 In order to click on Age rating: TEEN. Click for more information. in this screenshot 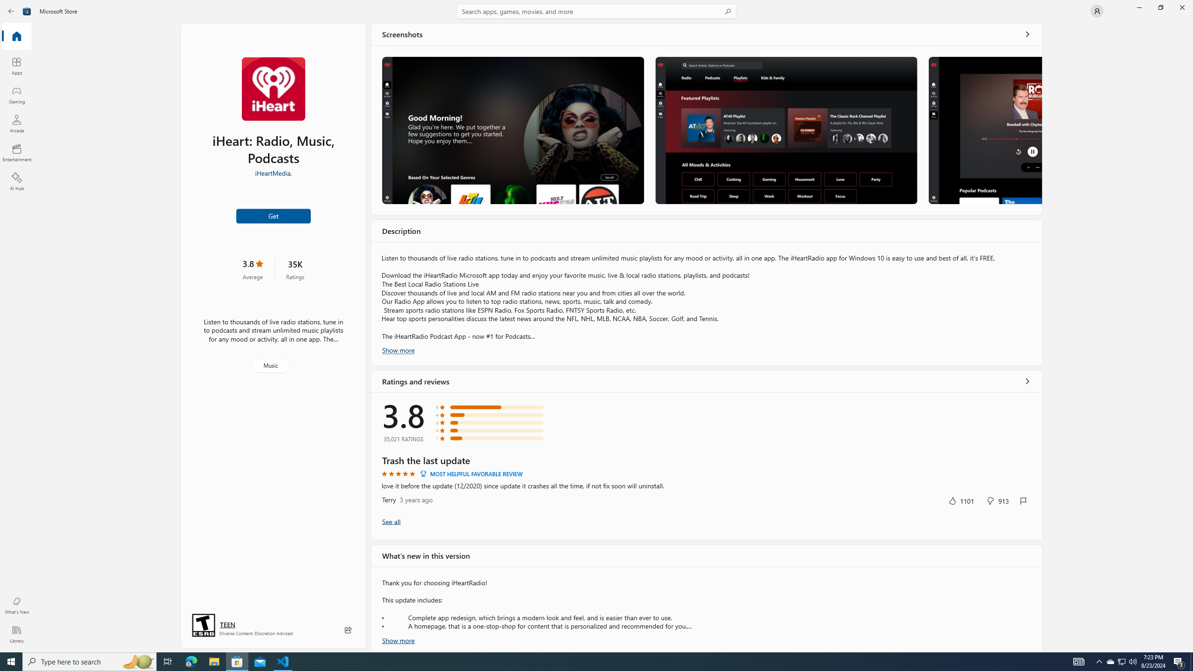, I will do `click(227, 624)`.